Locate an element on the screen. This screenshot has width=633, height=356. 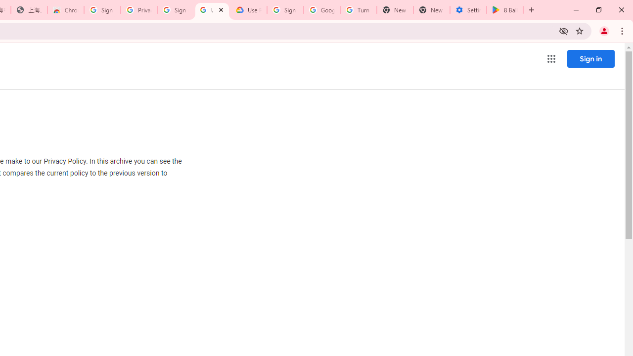
New Tab is located at coordinates (431, 10).